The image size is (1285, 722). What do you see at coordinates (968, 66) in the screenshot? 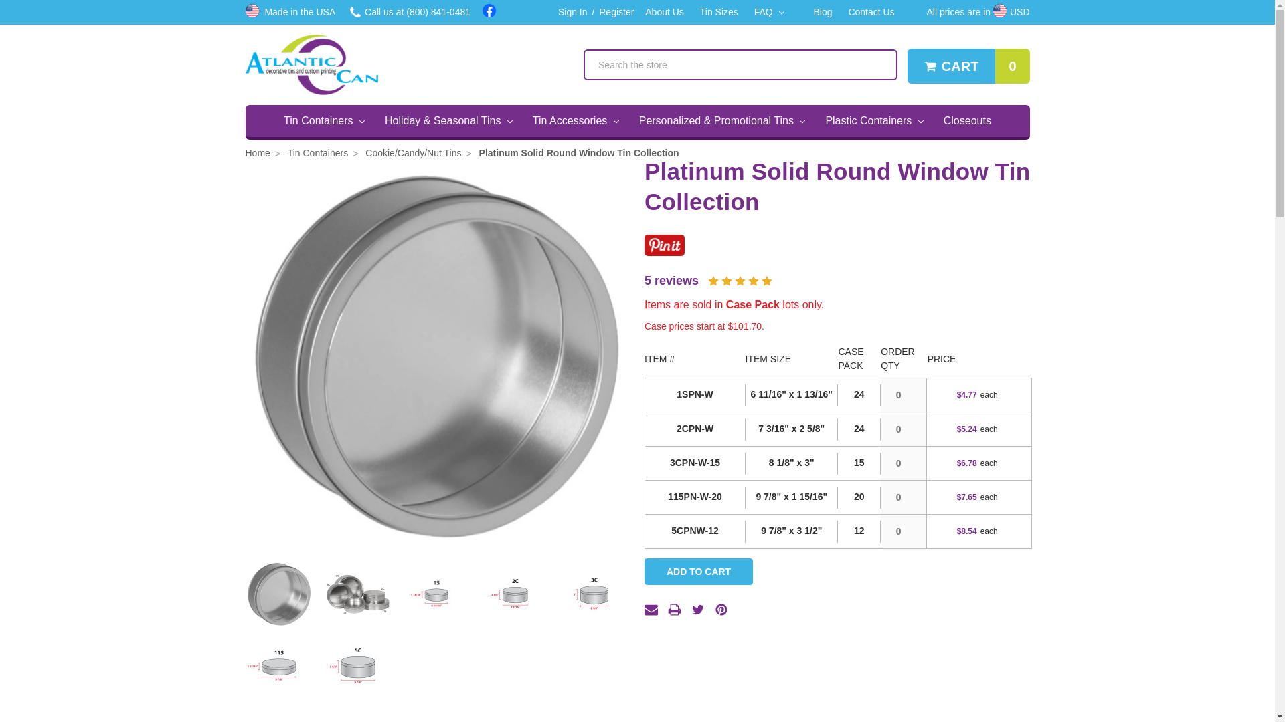
I see `Register` at bounding box center [968, 66].